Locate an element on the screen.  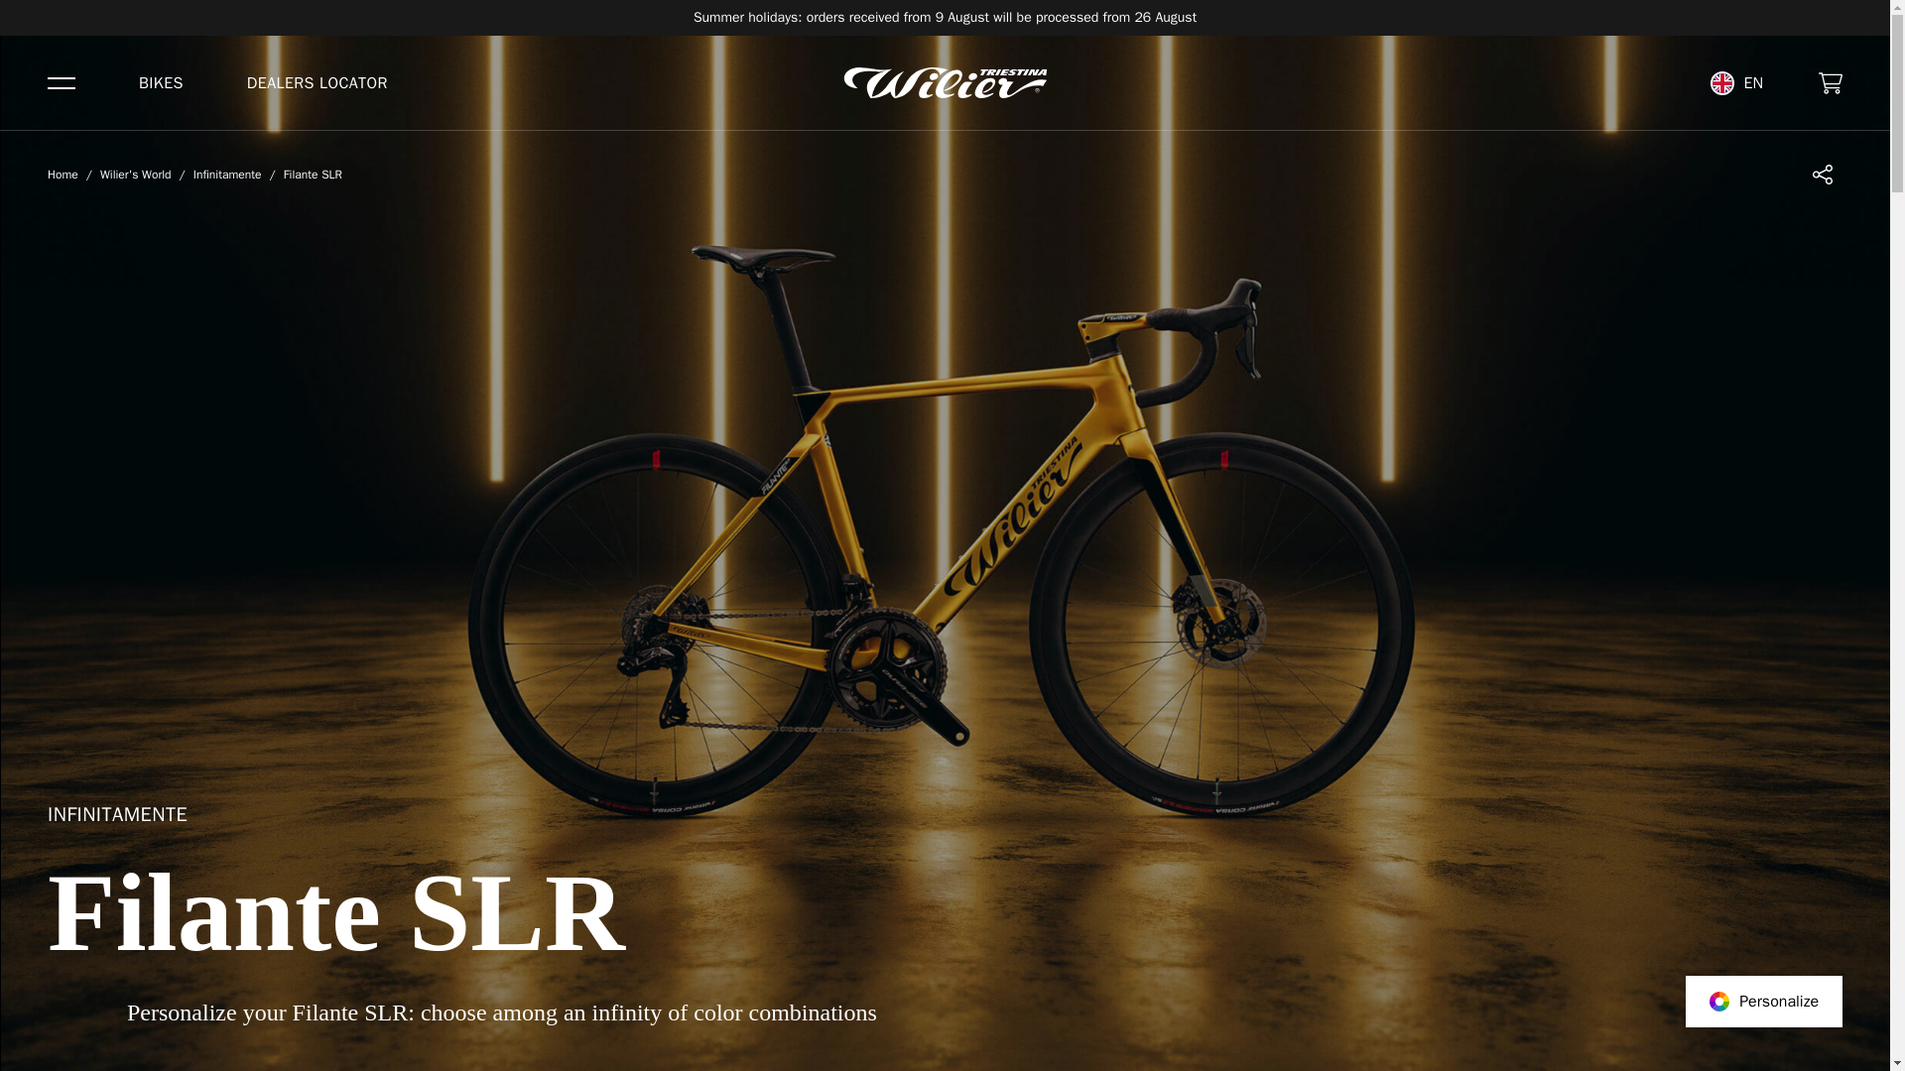
BIKES is located at coordinates (161, 83).